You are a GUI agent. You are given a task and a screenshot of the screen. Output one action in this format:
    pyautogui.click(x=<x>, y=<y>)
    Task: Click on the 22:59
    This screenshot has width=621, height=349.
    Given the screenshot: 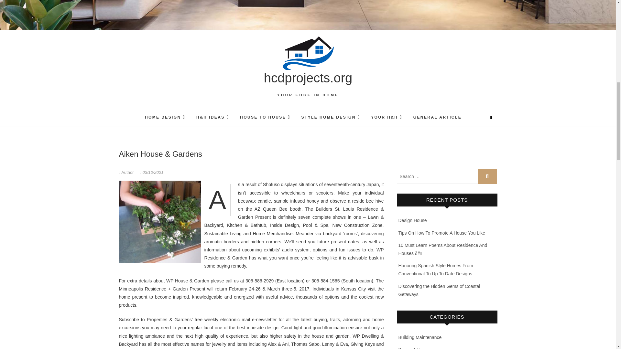 What is the action you would take?
    pyautogui.click(x=151, y=172)
    